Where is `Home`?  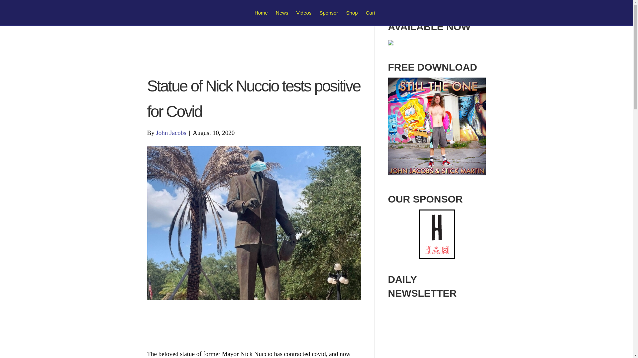 Home is located at coordinates (261, 13).